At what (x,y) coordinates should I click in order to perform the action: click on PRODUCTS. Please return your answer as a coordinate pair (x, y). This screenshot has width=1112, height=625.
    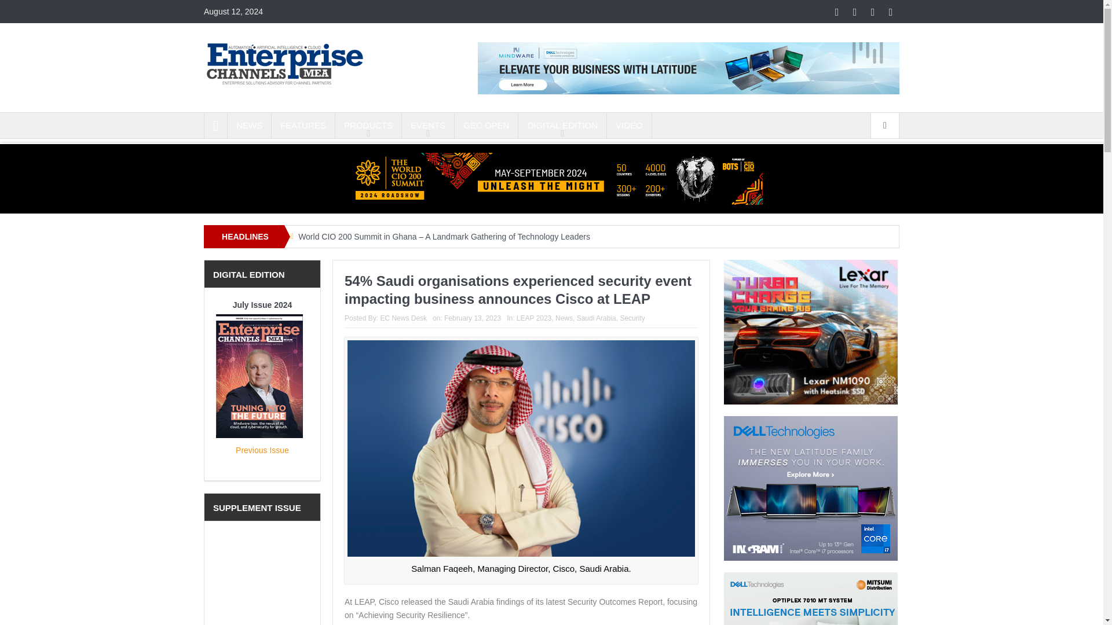
    Looking at the image, I should click on (368, 125).